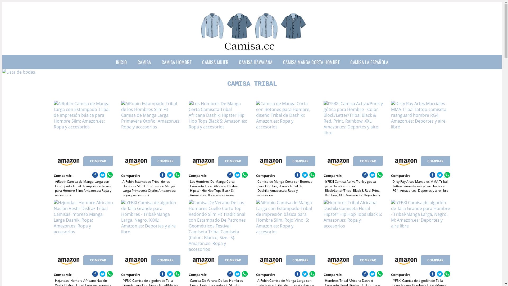 The width and height of the screenshot is (508, 286). Describe the element at coordinates (19, 72) in the screenshot. I see `Lista de bodas` at that location.